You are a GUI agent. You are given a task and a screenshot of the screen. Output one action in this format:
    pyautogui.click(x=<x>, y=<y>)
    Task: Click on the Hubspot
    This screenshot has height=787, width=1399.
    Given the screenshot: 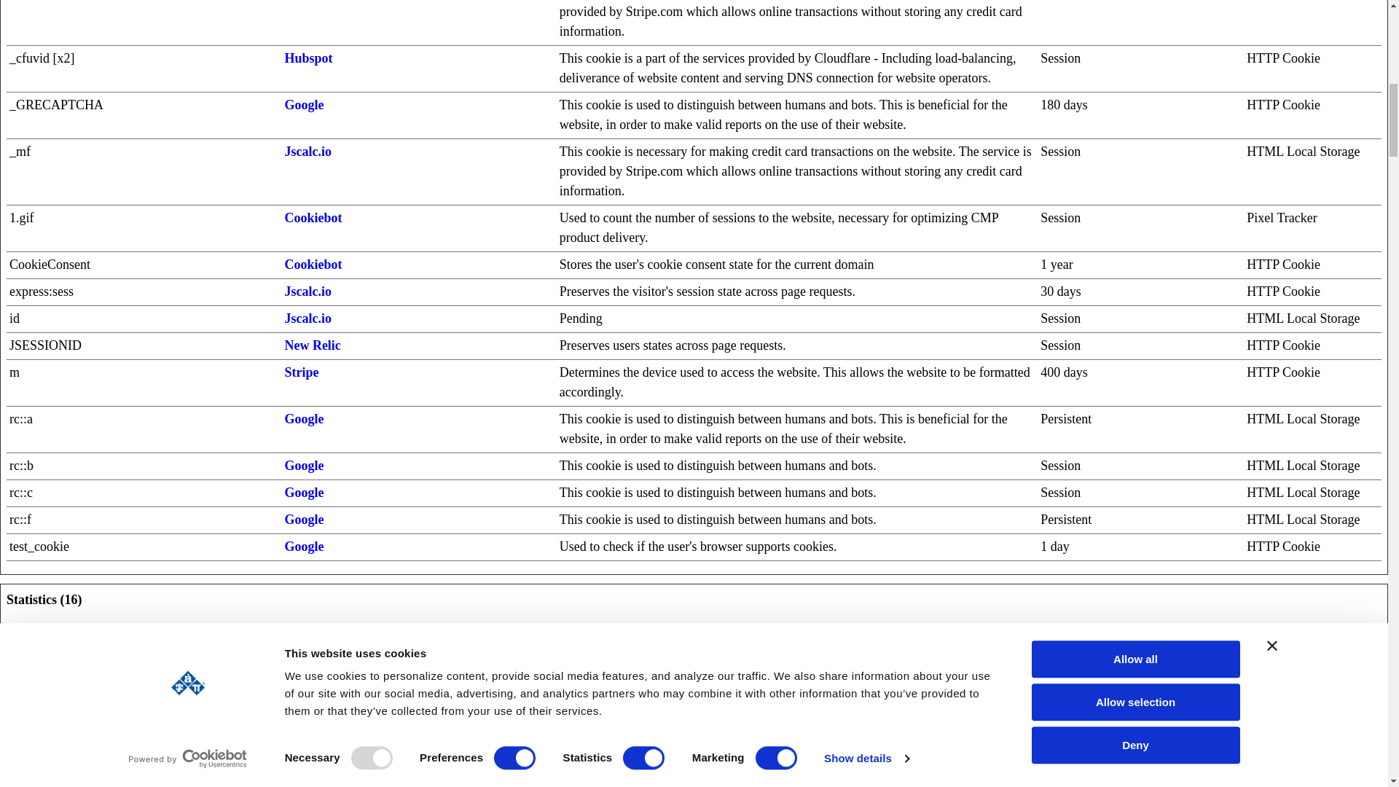 What is the action you would take?
    pyautogui.click(x=307, y=749)
    